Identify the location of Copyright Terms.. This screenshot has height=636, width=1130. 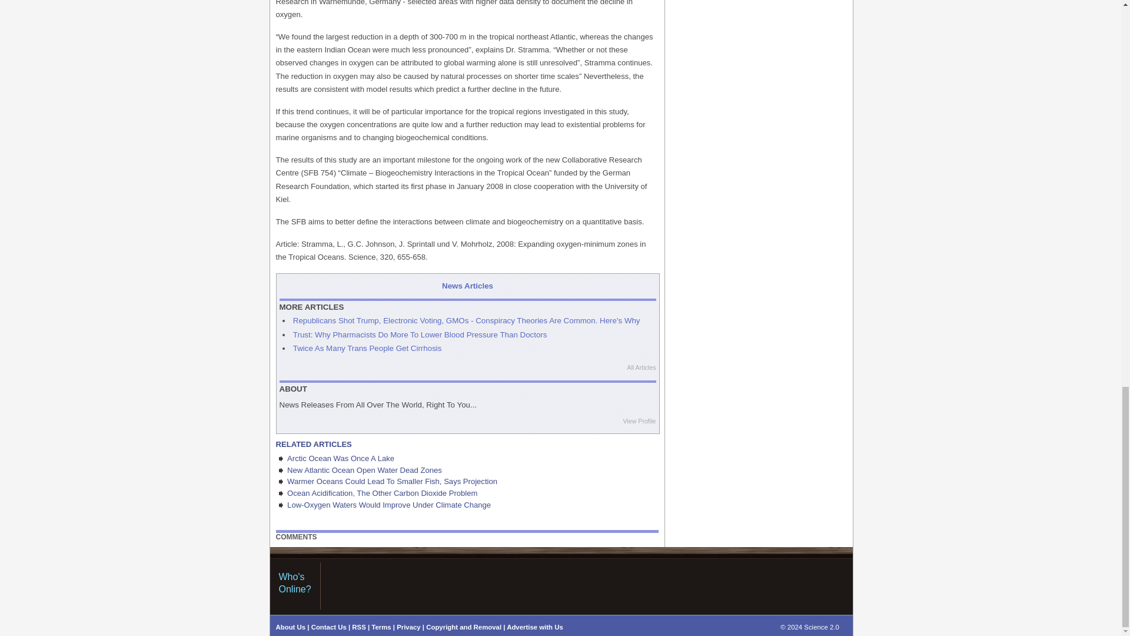
(464, 627).